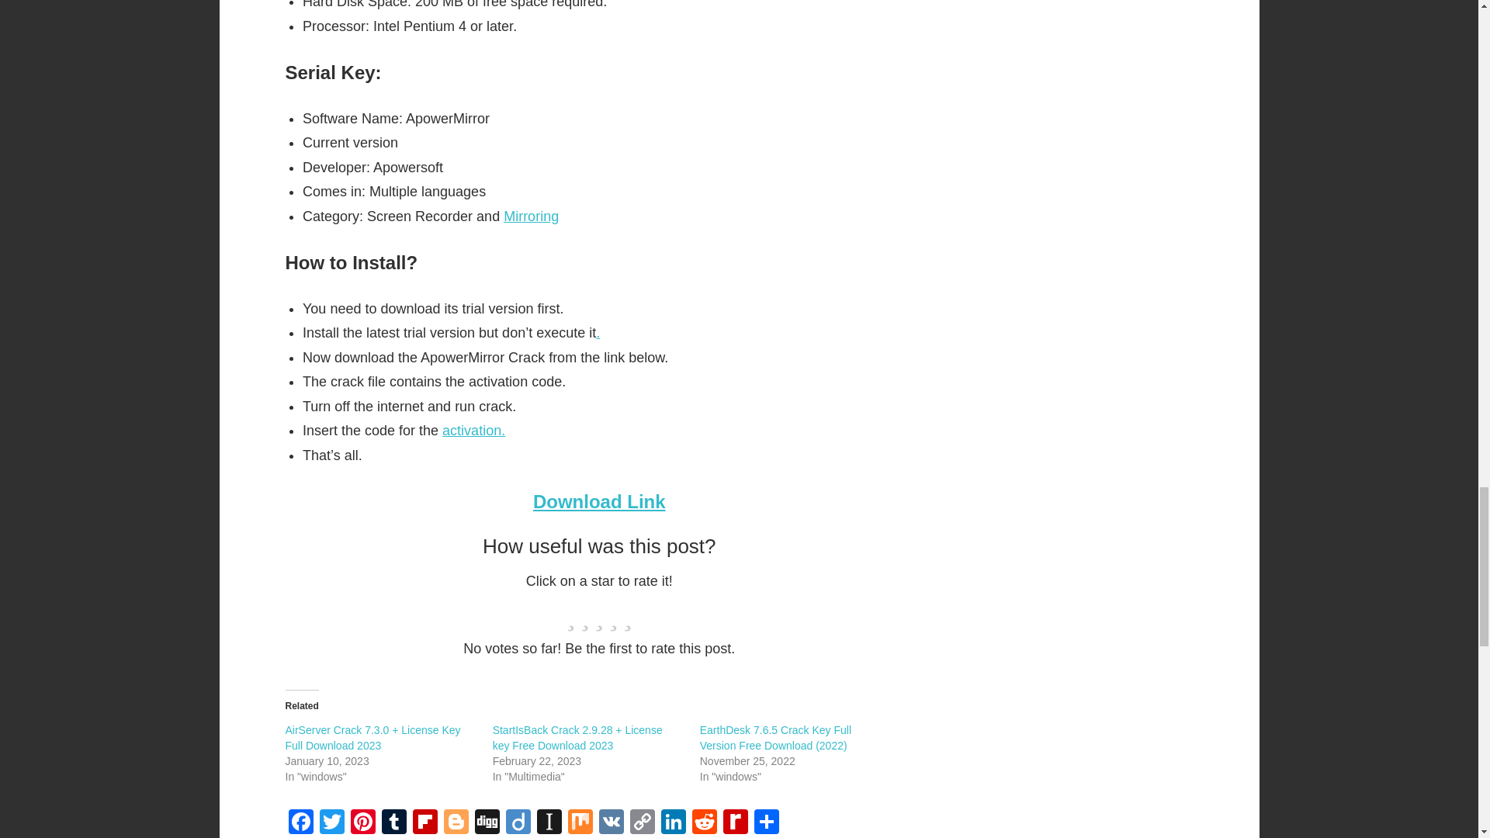 Image resolution: width=1490 pixels, height=838 pixels. What do you see at coordinates (487, 824) in the screenshot?
I see `Digg` at bounding box center [487, 824].